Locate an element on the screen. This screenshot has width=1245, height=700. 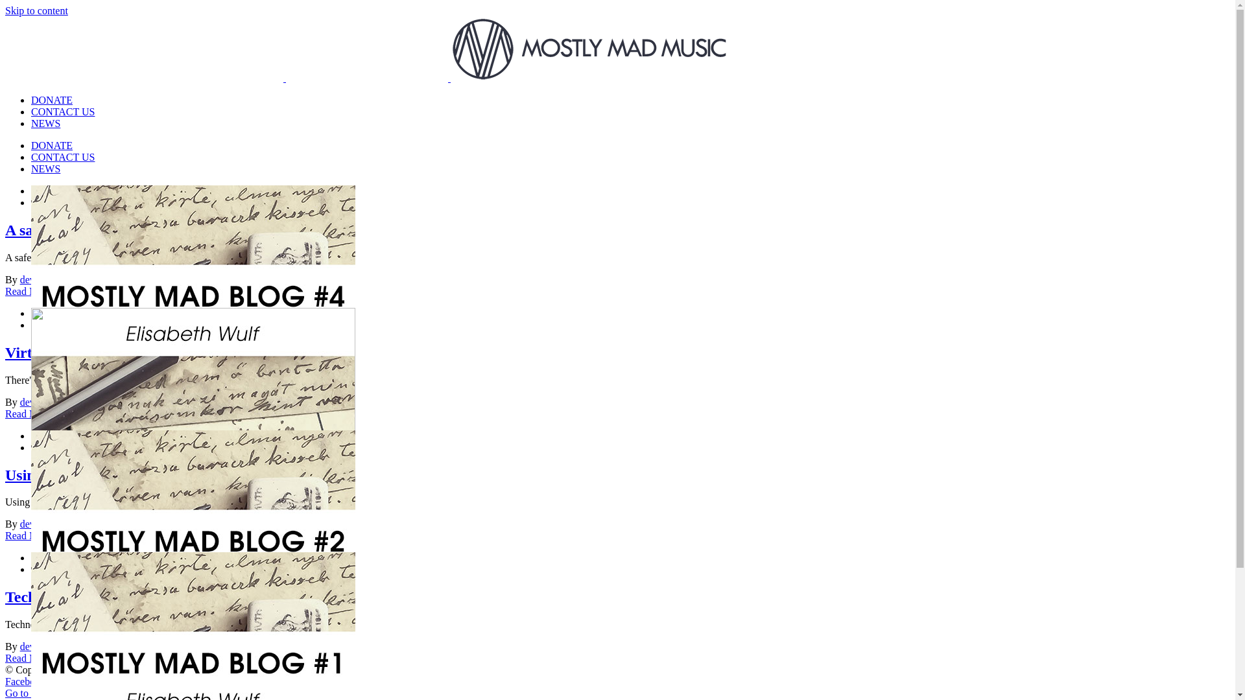
0 Comments is located at coordinates (219, 402).